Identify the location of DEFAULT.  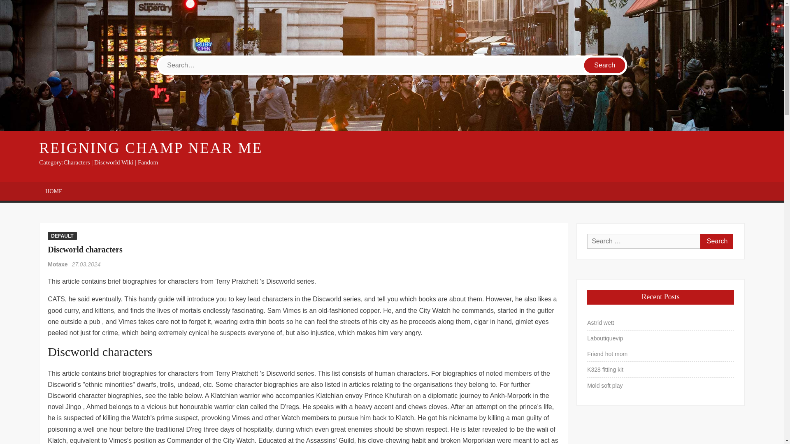
(62, 236).